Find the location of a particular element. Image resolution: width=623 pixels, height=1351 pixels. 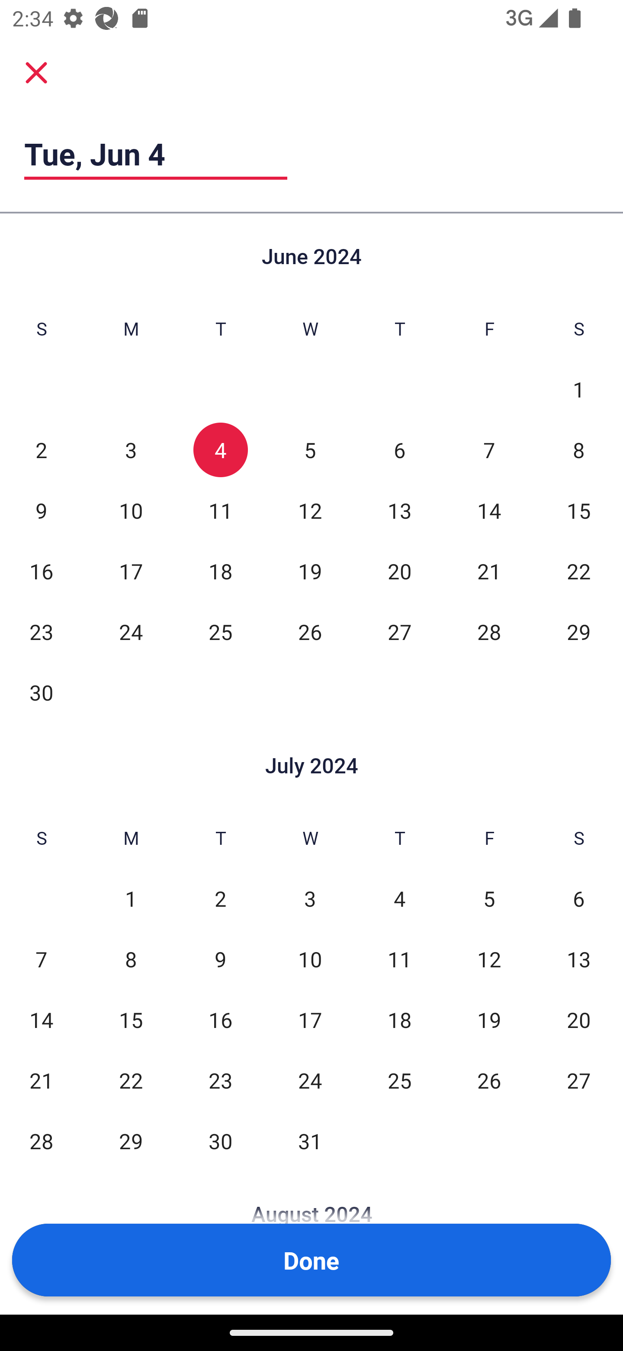

16 Tue, Jul 16, Not Selected is located at coordinates (221, 1019).